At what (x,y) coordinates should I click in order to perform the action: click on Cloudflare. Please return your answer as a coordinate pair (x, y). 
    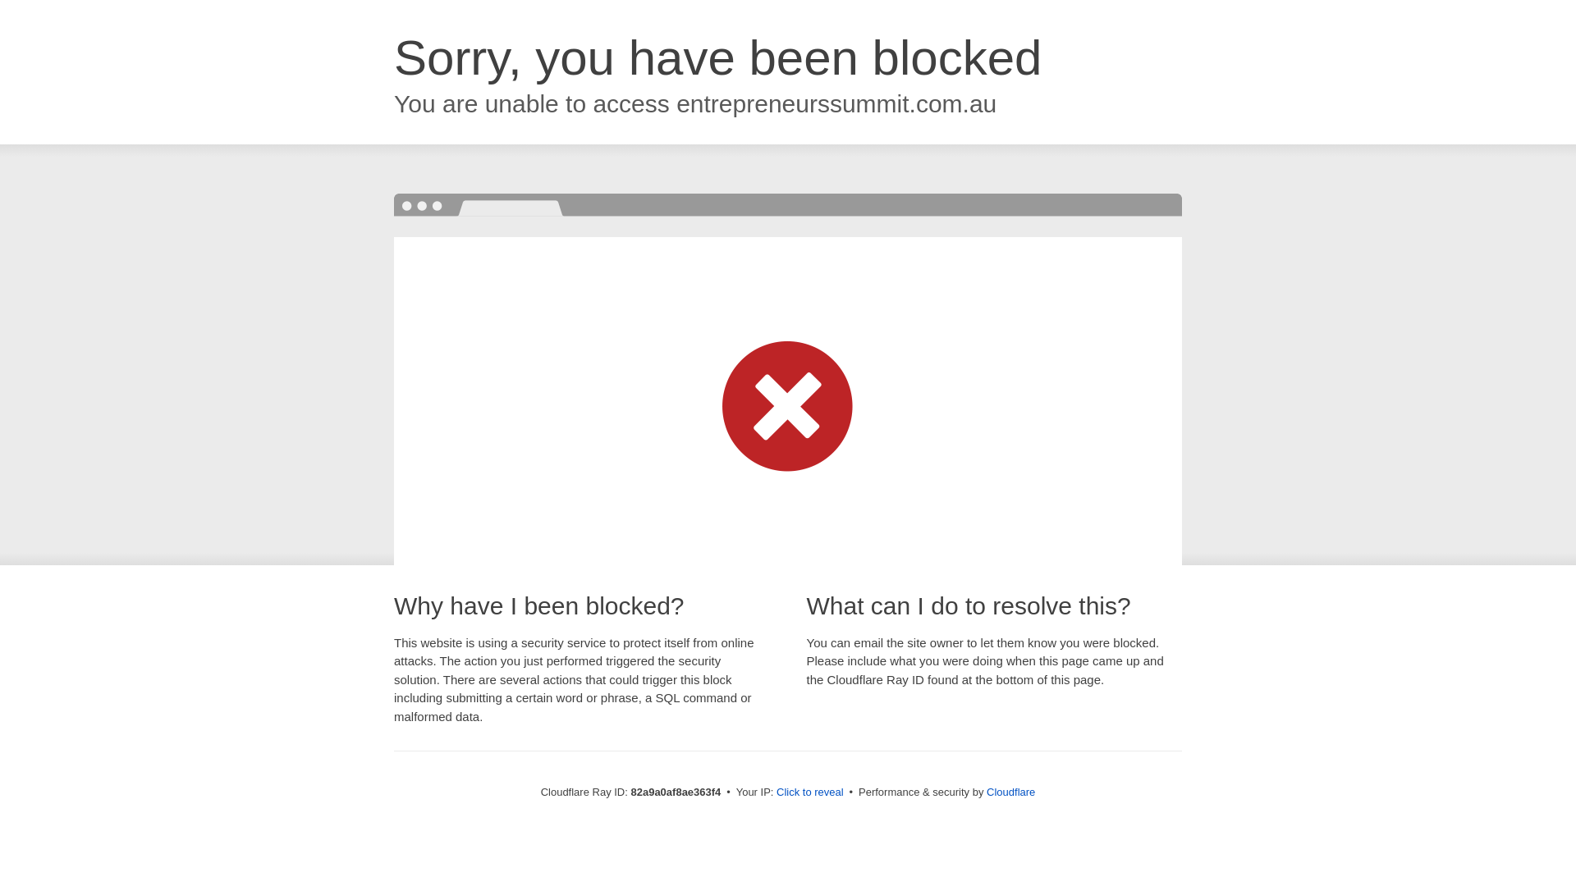
    Looking at the image, I should click on (1011, 792).